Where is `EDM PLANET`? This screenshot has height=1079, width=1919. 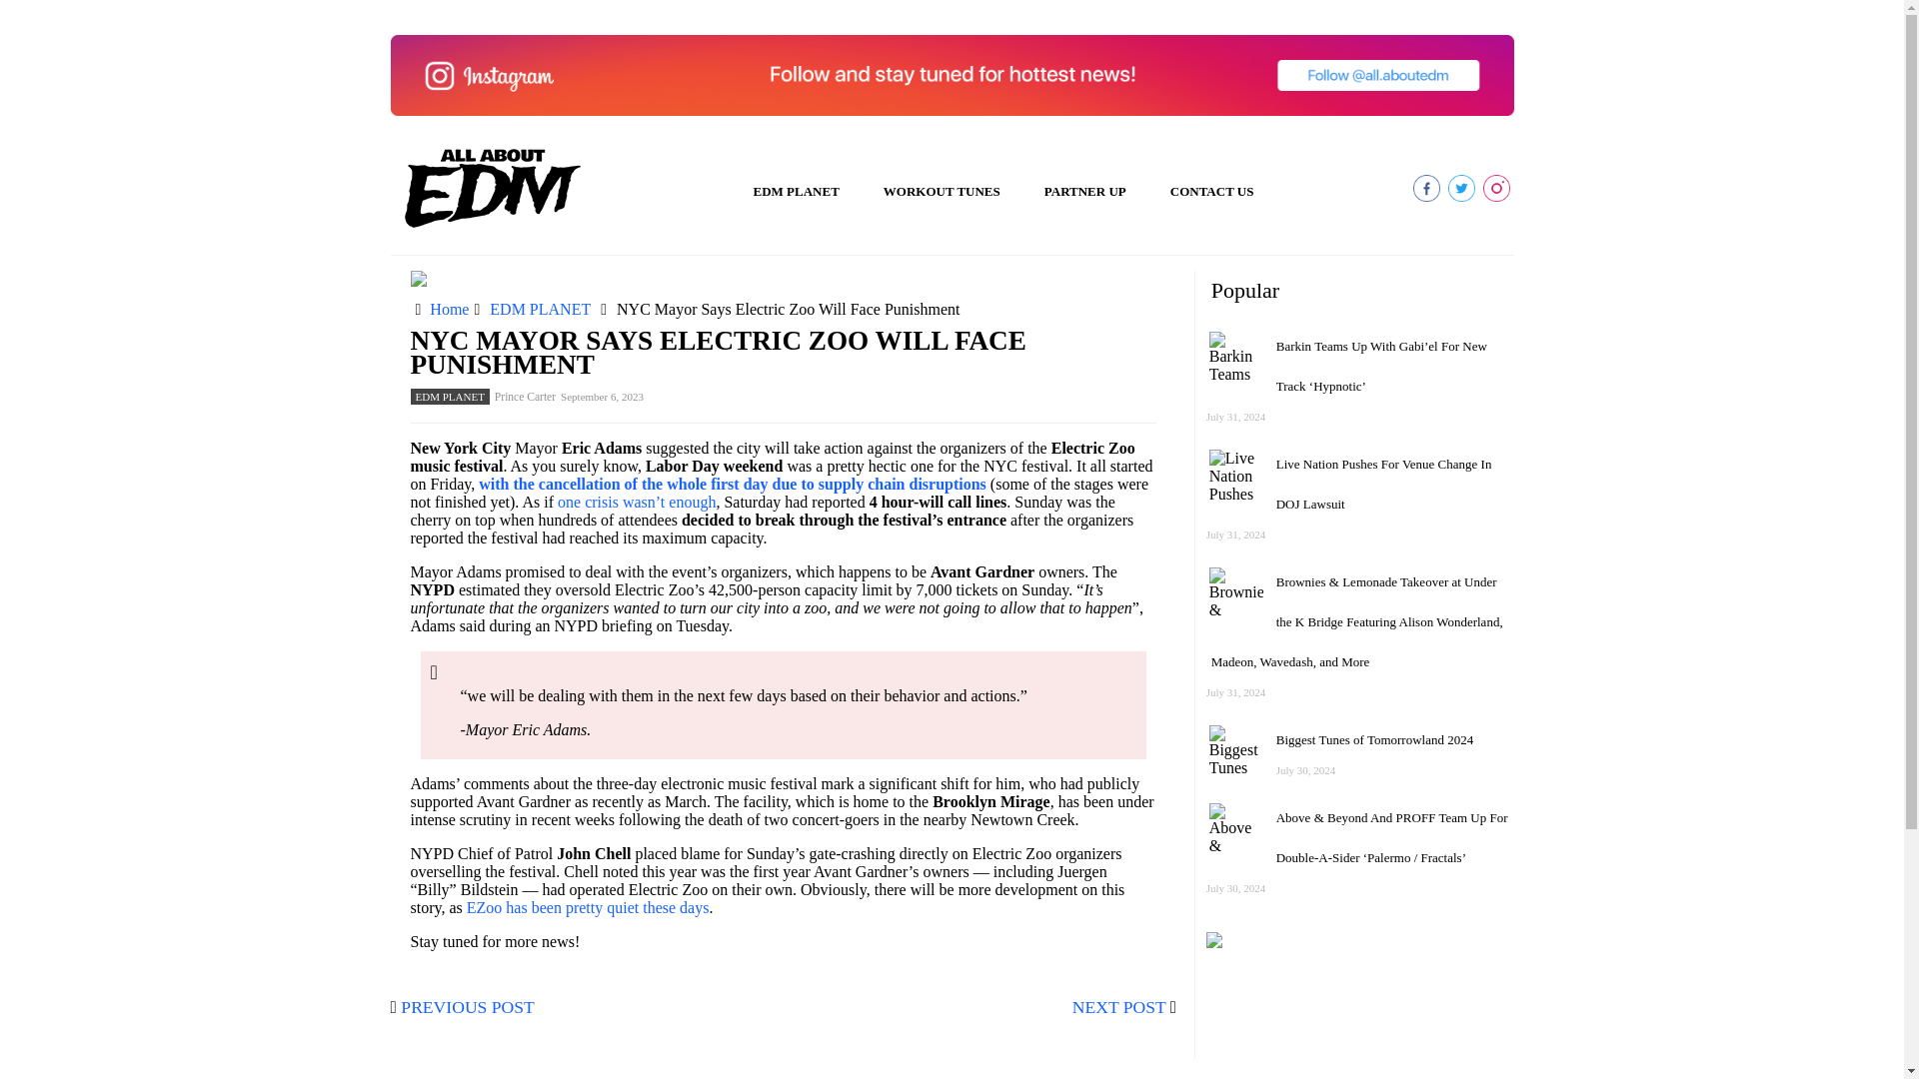 EDM PLANET is located at coordinates (450, 396).